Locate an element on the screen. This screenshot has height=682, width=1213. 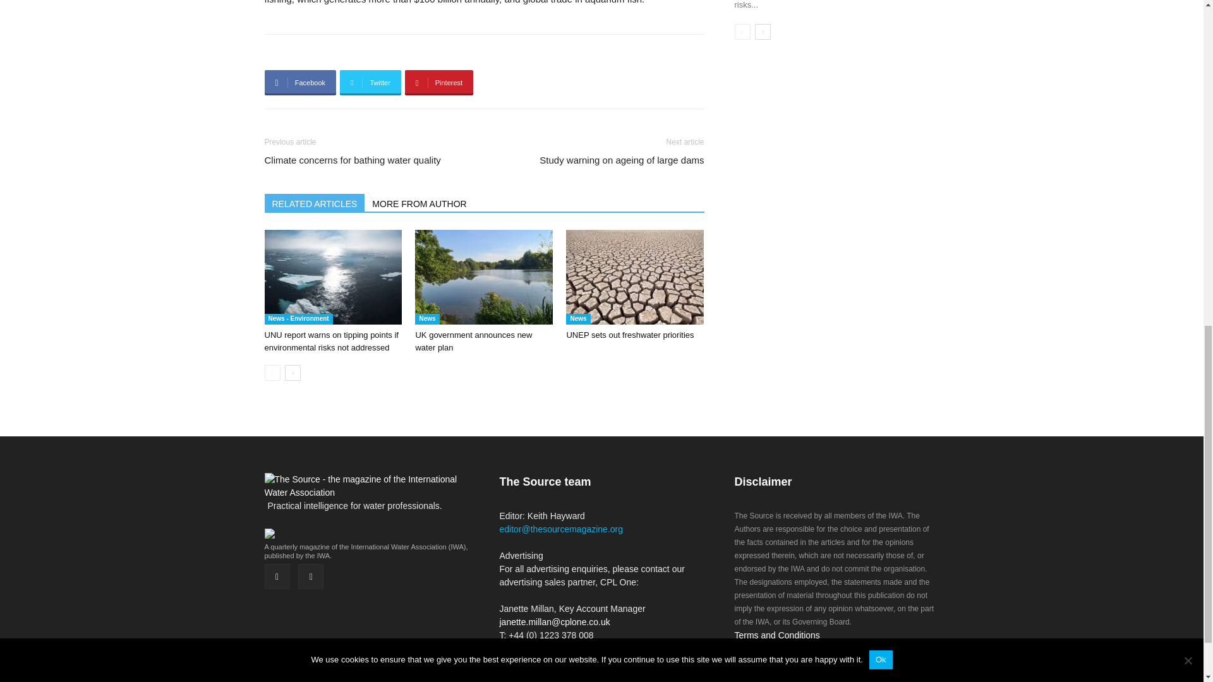
UK government announces new water plan is located at coordinates (473, 341).